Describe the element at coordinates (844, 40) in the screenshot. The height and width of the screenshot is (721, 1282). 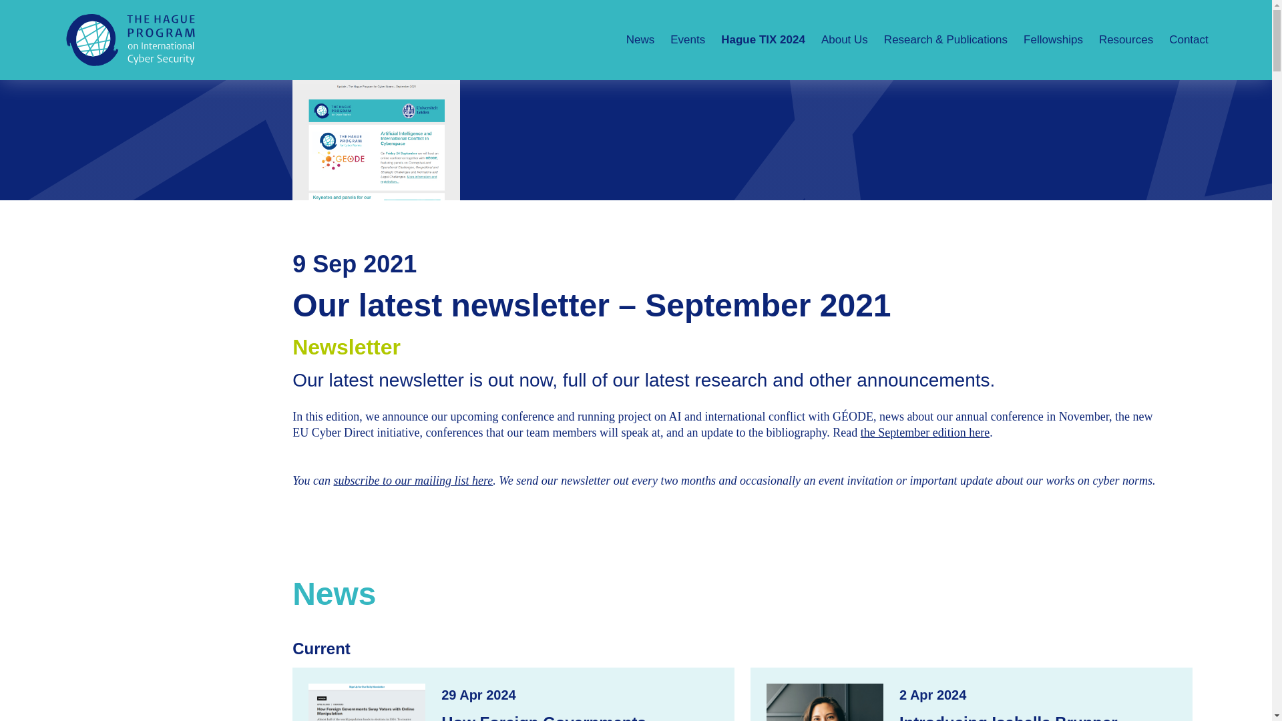
I see `About Us` at that location.